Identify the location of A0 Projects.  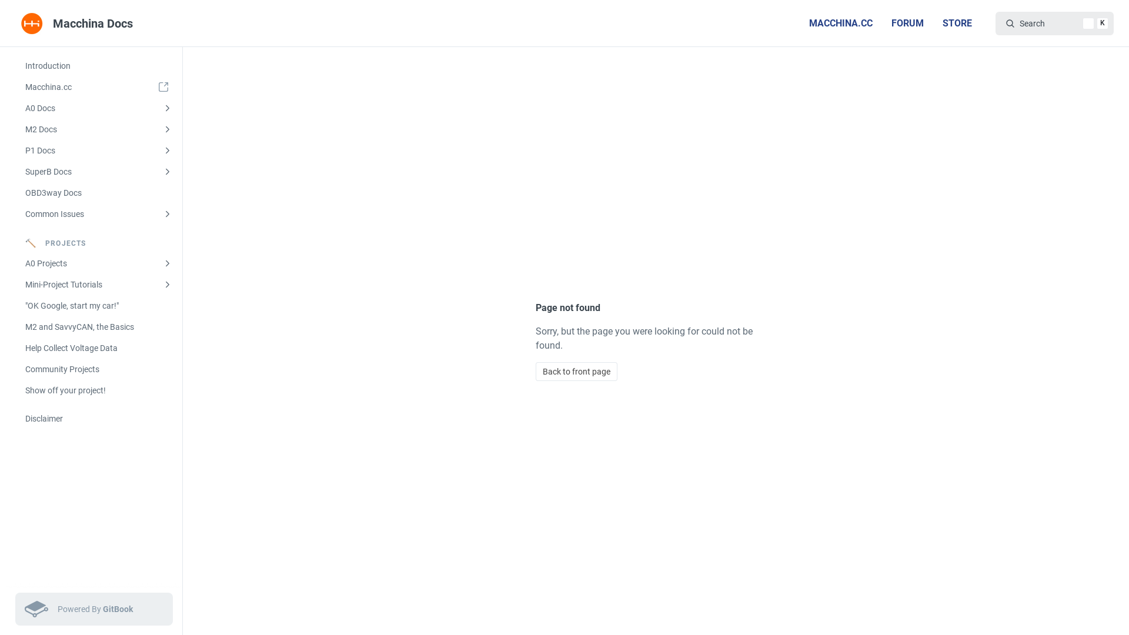
(99, 263).